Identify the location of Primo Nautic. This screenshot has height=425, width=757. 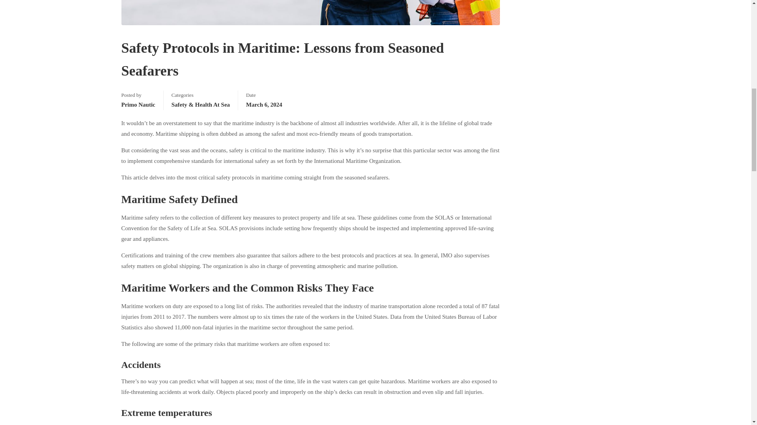
(138, 105).